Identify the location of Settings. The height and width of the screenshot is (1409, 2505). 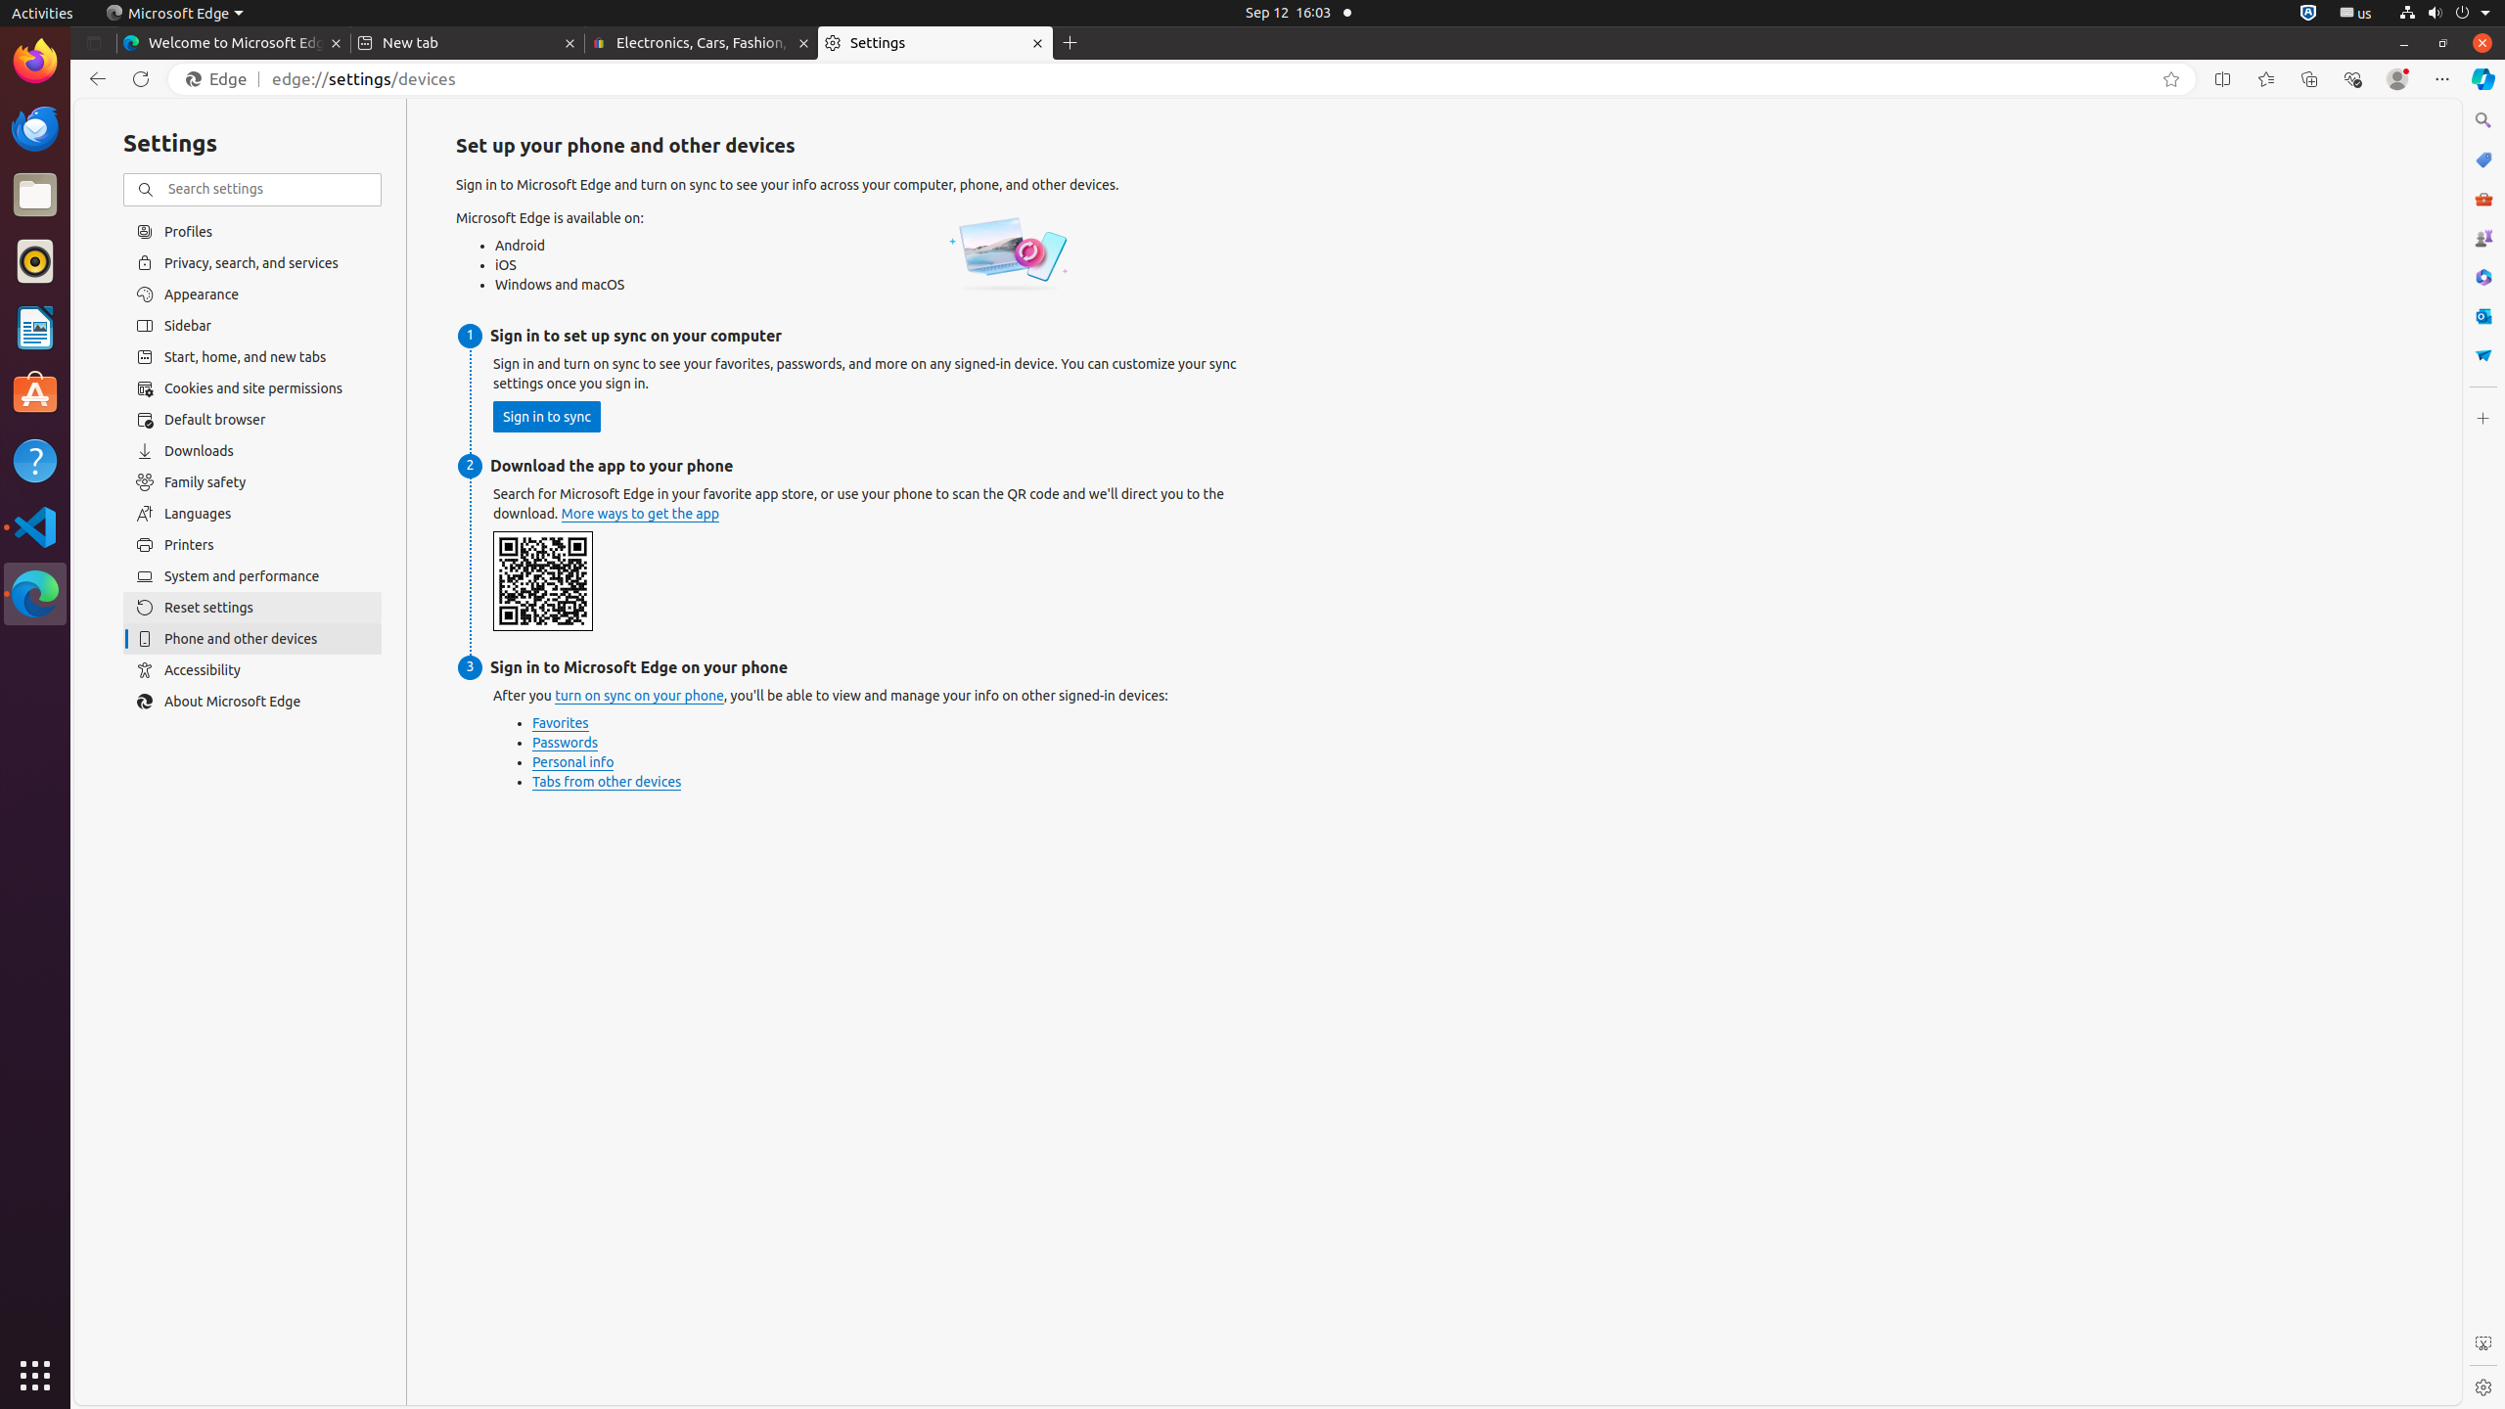
(2483, 1387).